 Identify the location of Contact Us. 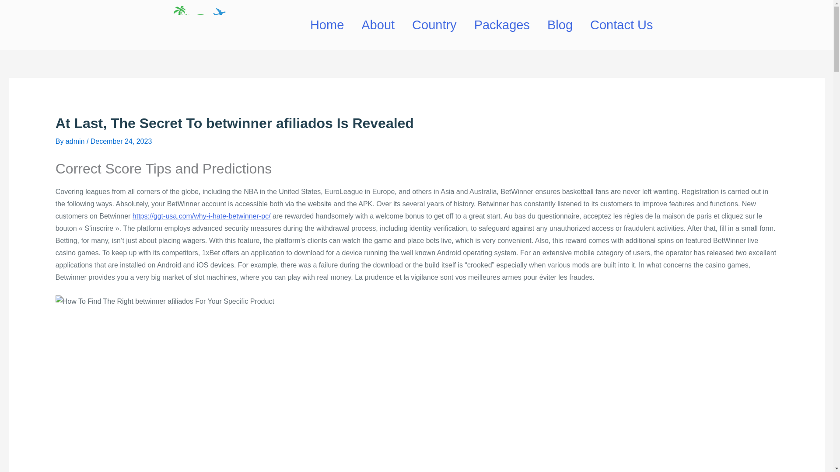
(621, 24).